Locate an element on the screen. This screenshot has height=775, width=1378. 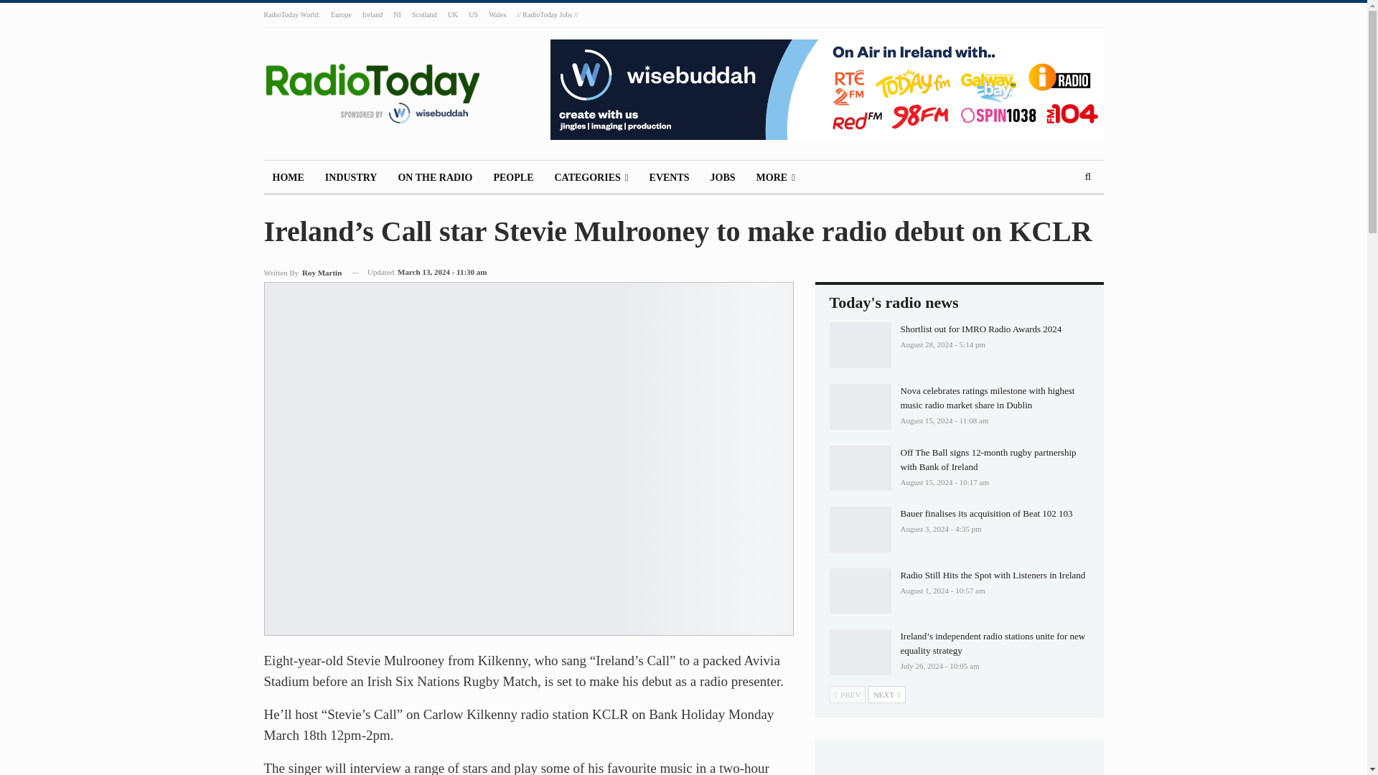
ON THE RADIO is located at coordinates (435, 178).